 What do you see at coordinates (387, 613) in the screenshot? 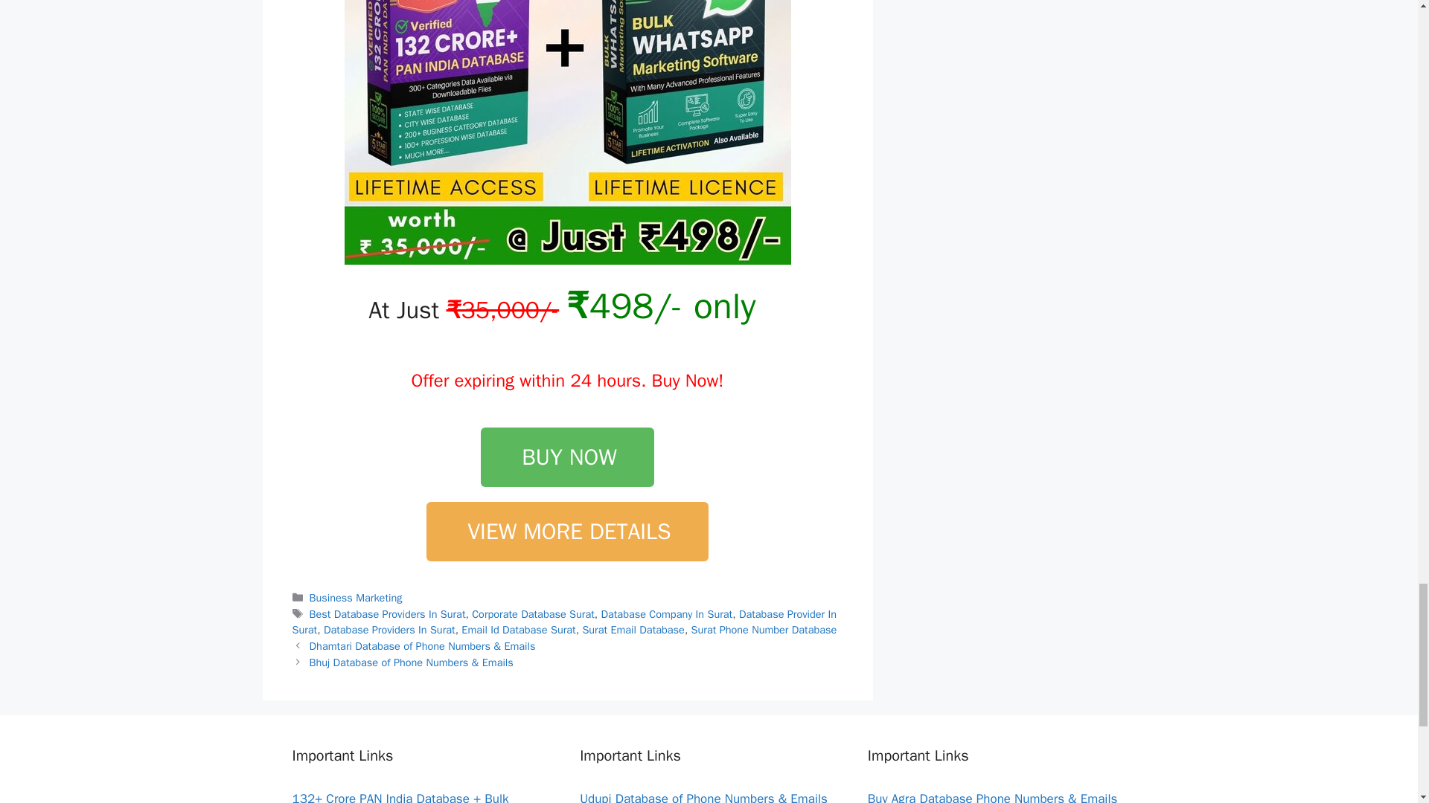
I see `Best Database Providers In Surat` at bounding box center [387, 613].